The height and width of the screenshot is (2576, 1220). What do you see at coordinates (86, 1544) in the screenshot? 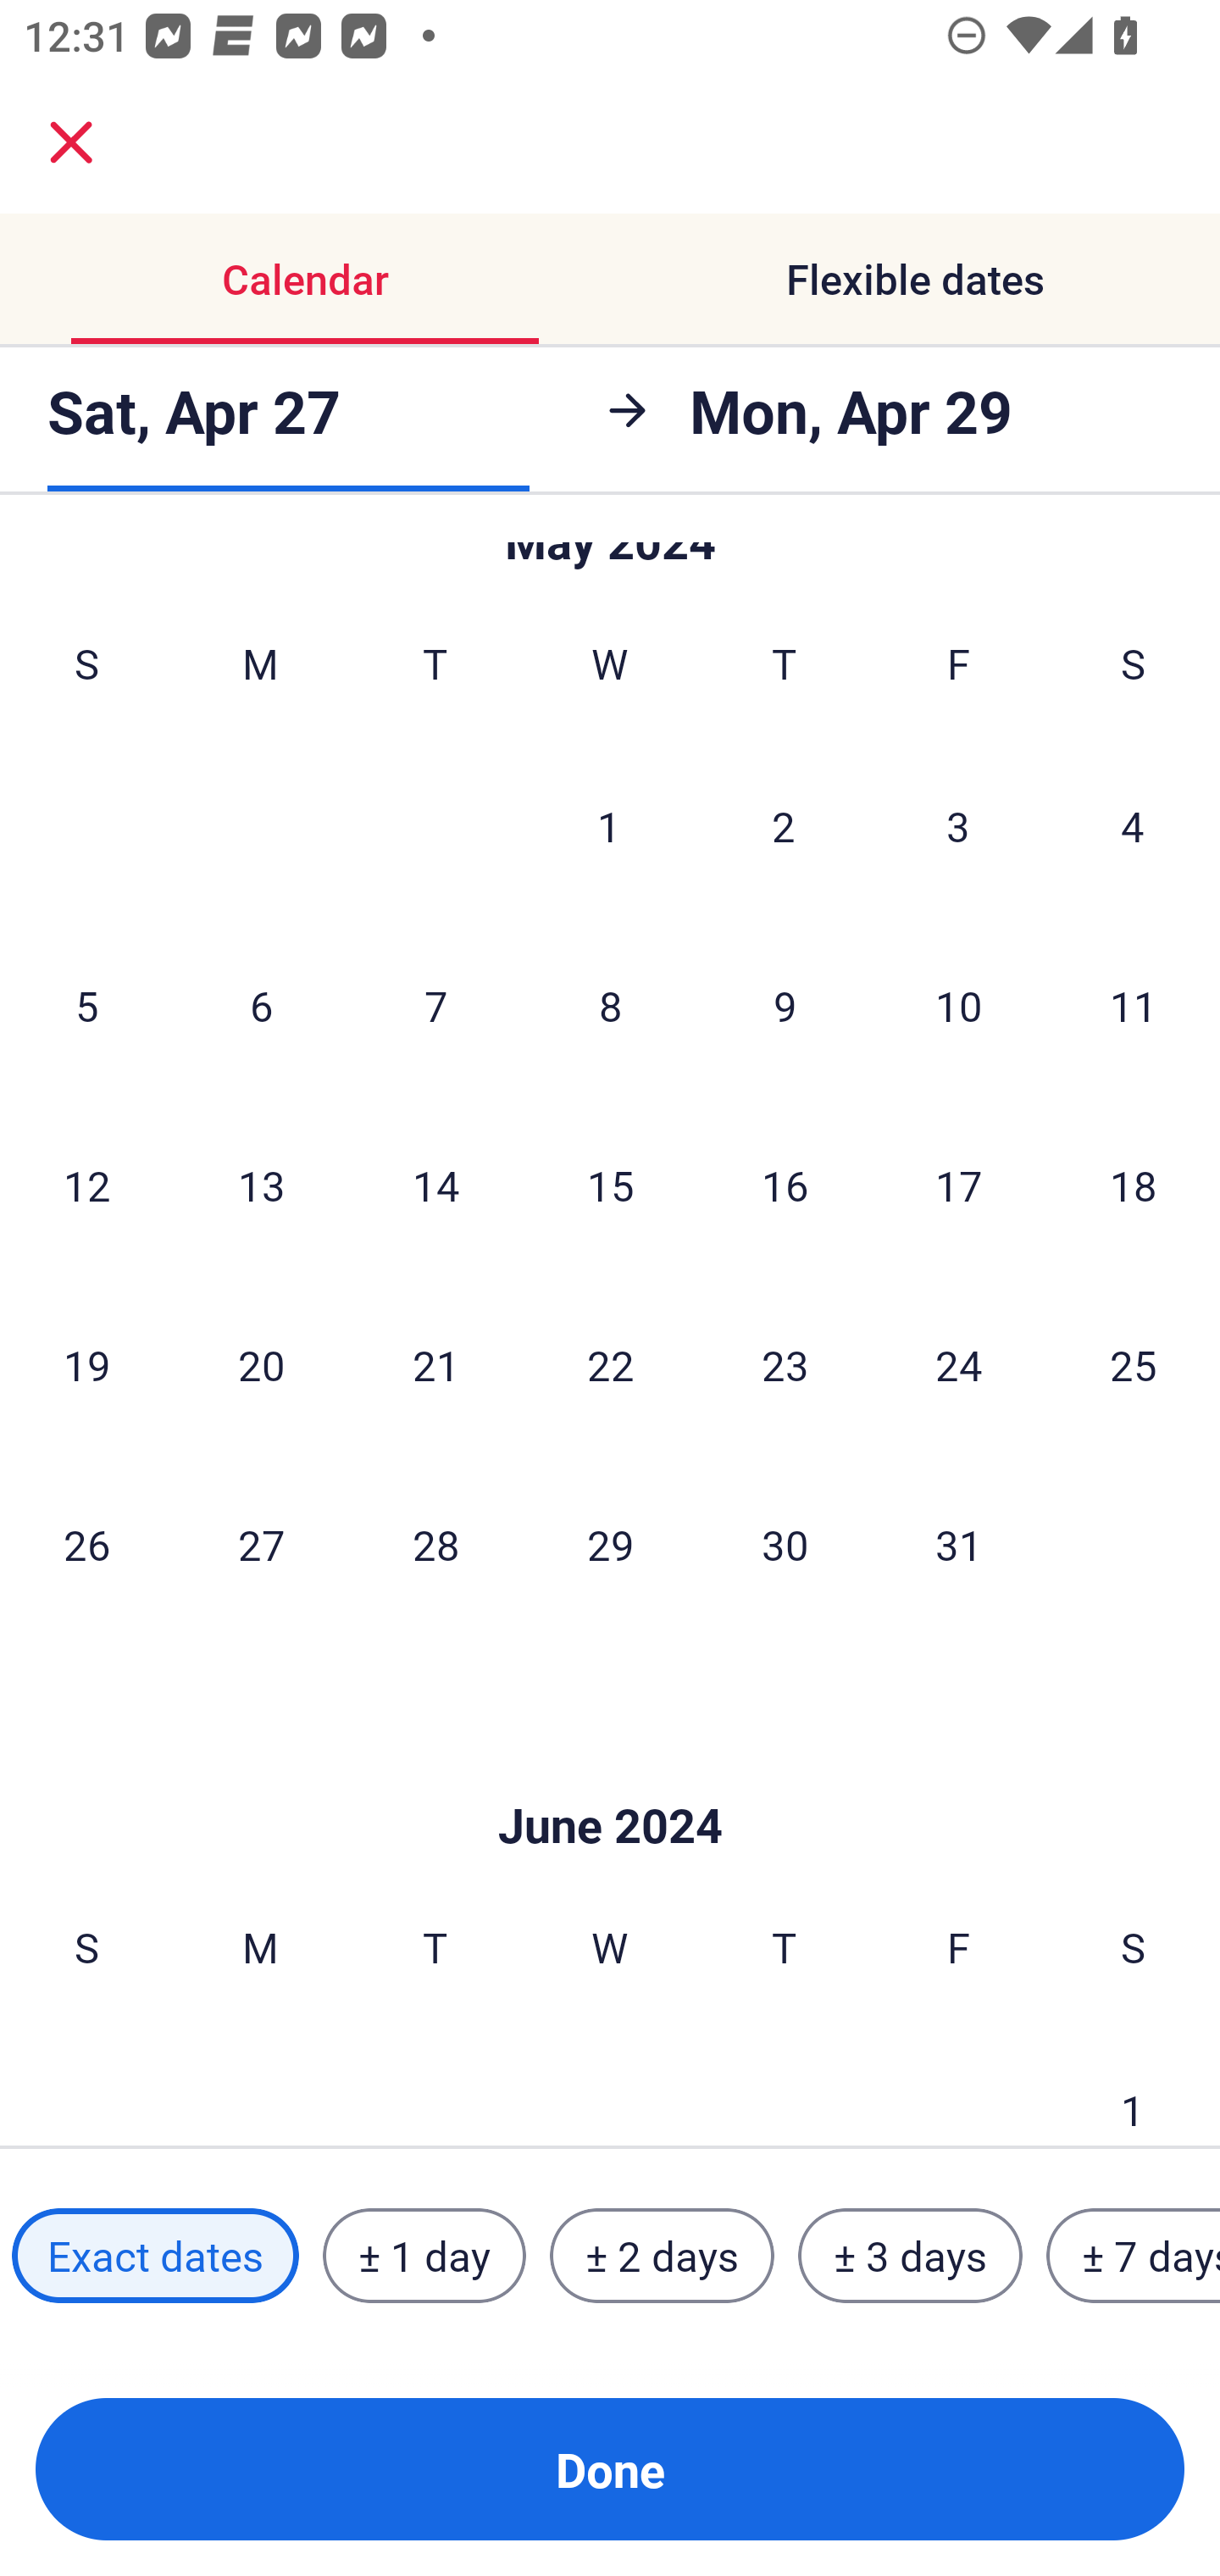
I see `26 Sunday, May 26, 2024` at bounding box center [86, 1544].